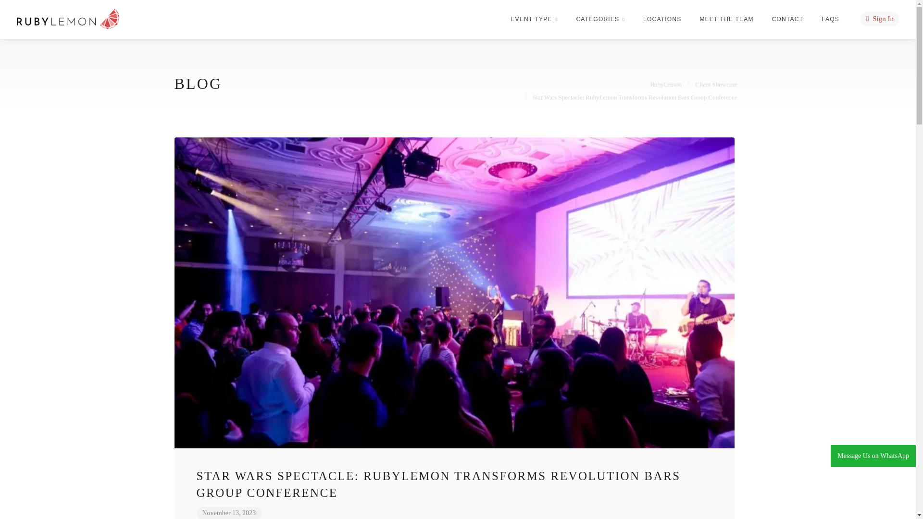  Describe the element at coordinates (833, 19) in the screenshot. I see `FAQS` at that location.